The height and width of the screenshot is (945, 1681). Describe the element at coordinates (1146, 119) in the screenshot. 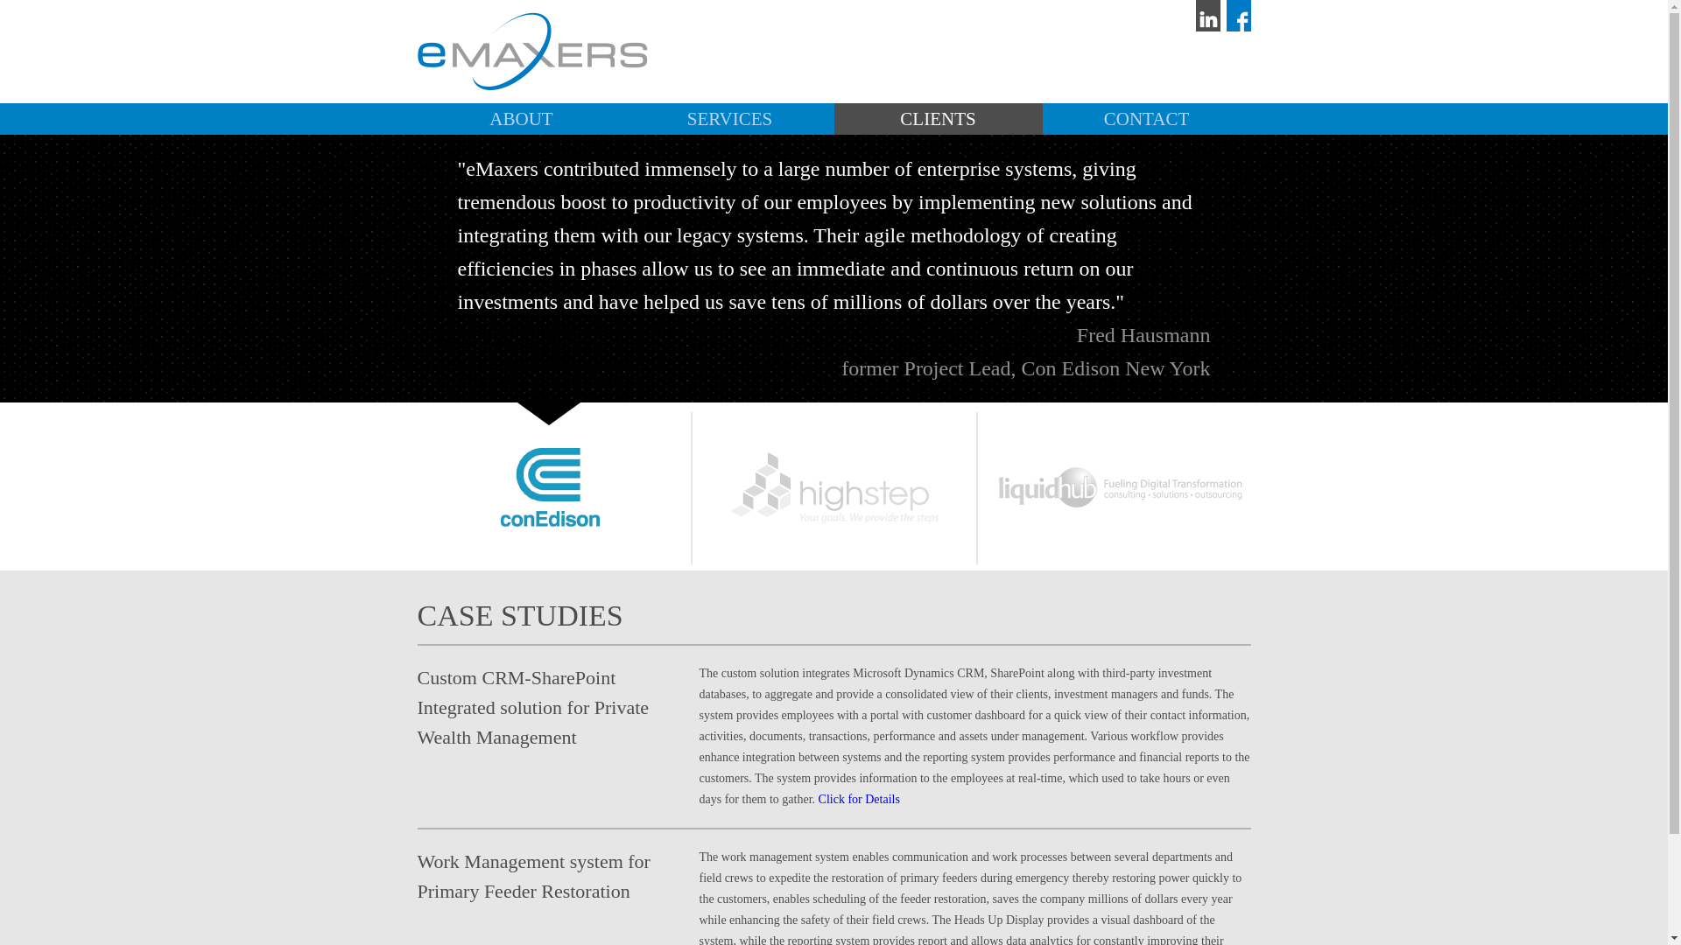

I see `CONTACT` at that location.